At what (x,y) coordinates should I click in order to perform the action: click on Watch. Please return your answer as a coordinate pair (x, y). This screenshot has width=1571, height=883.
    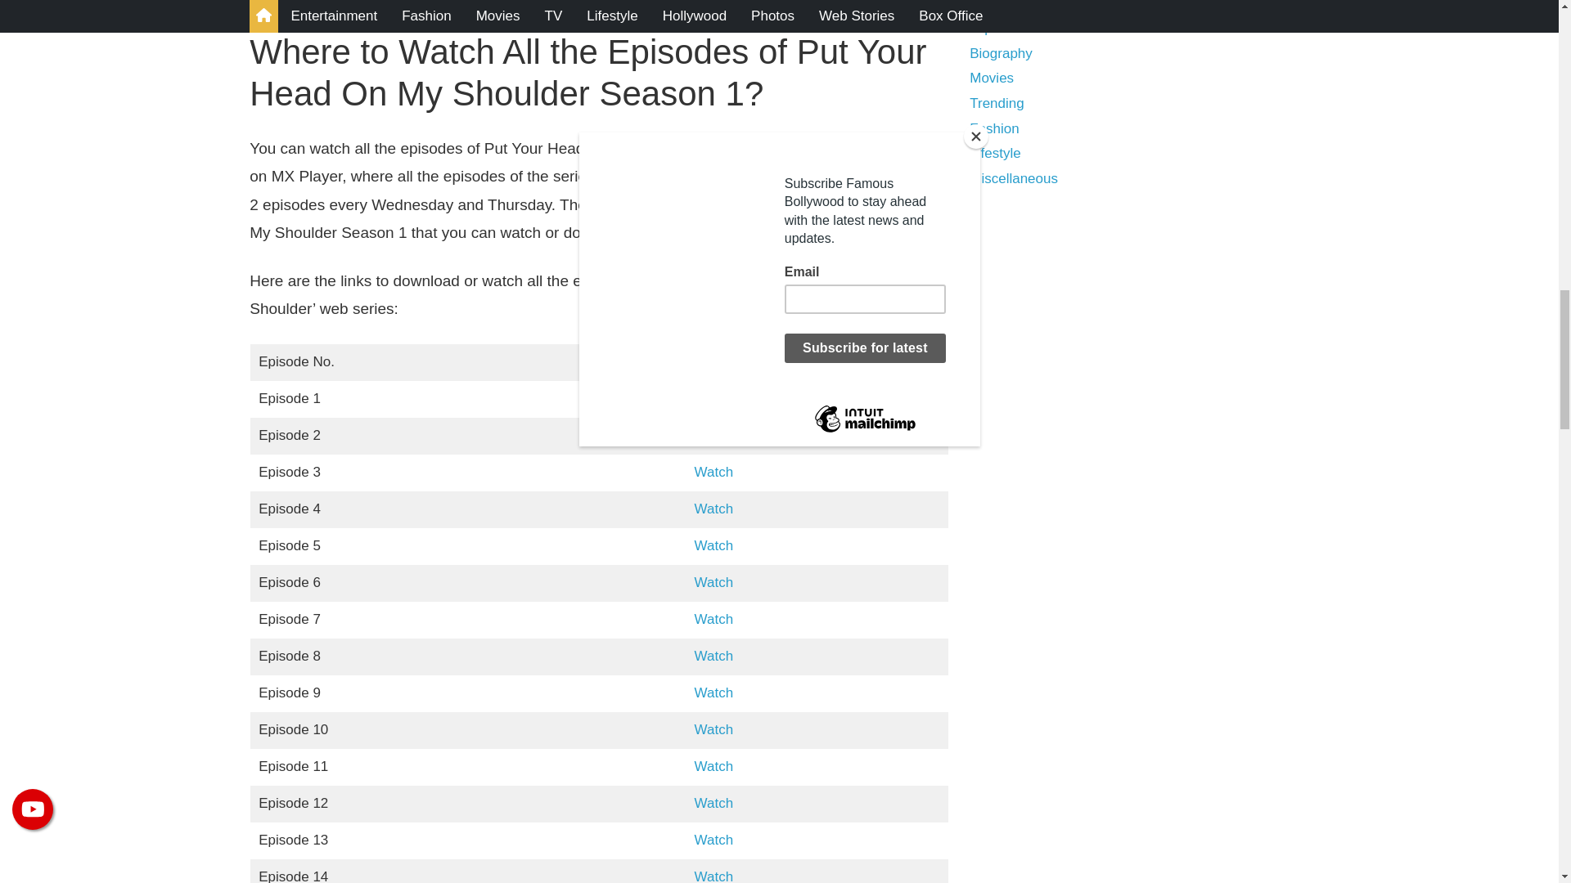
    Looking at the image, I should click on (713, 582).